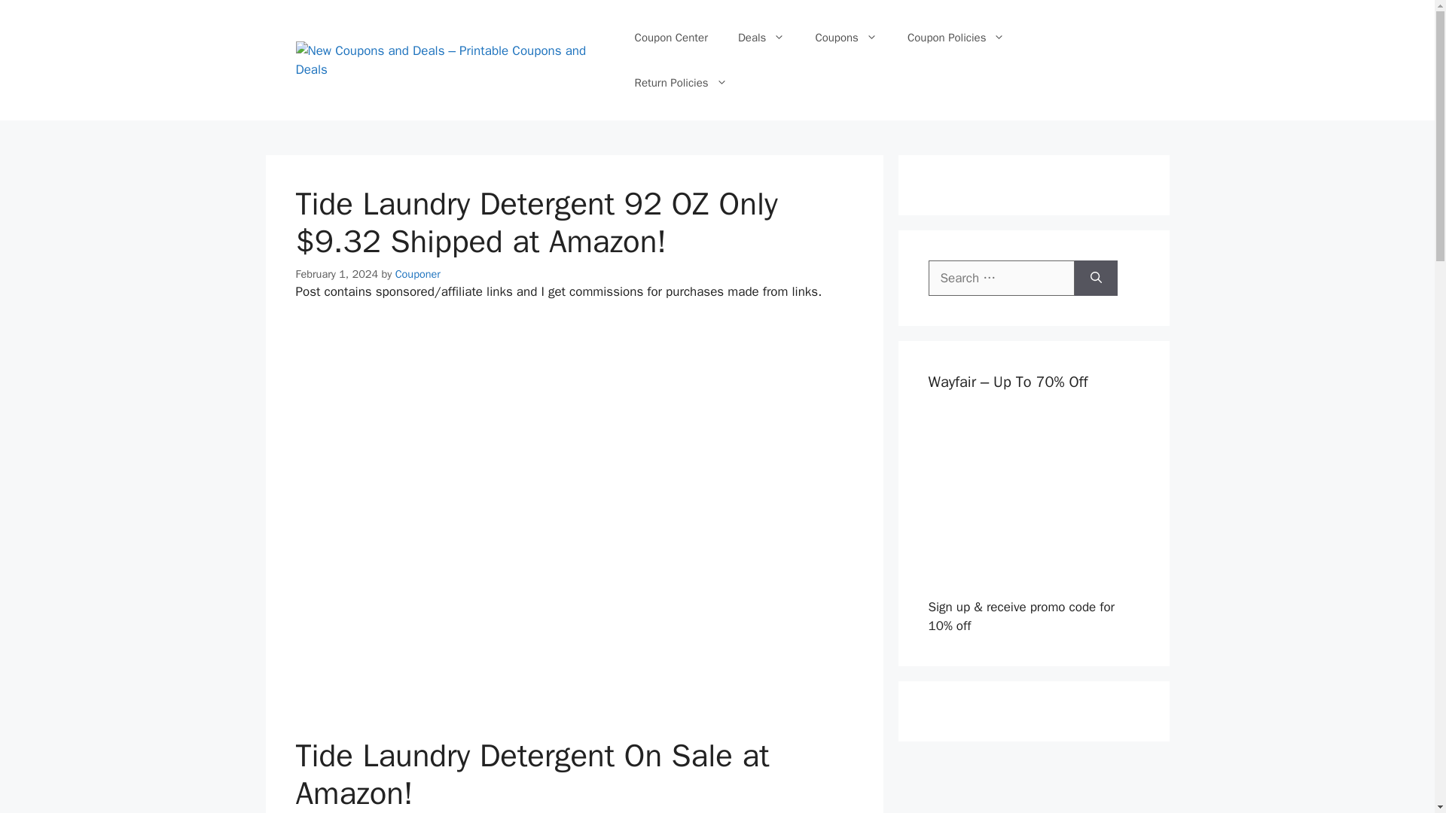 The image size is (1446, 813). What do you see at coordinates (417, 273) in the screenshot?
I see `View all posts by Couponer` at bounding box center [417, 273].